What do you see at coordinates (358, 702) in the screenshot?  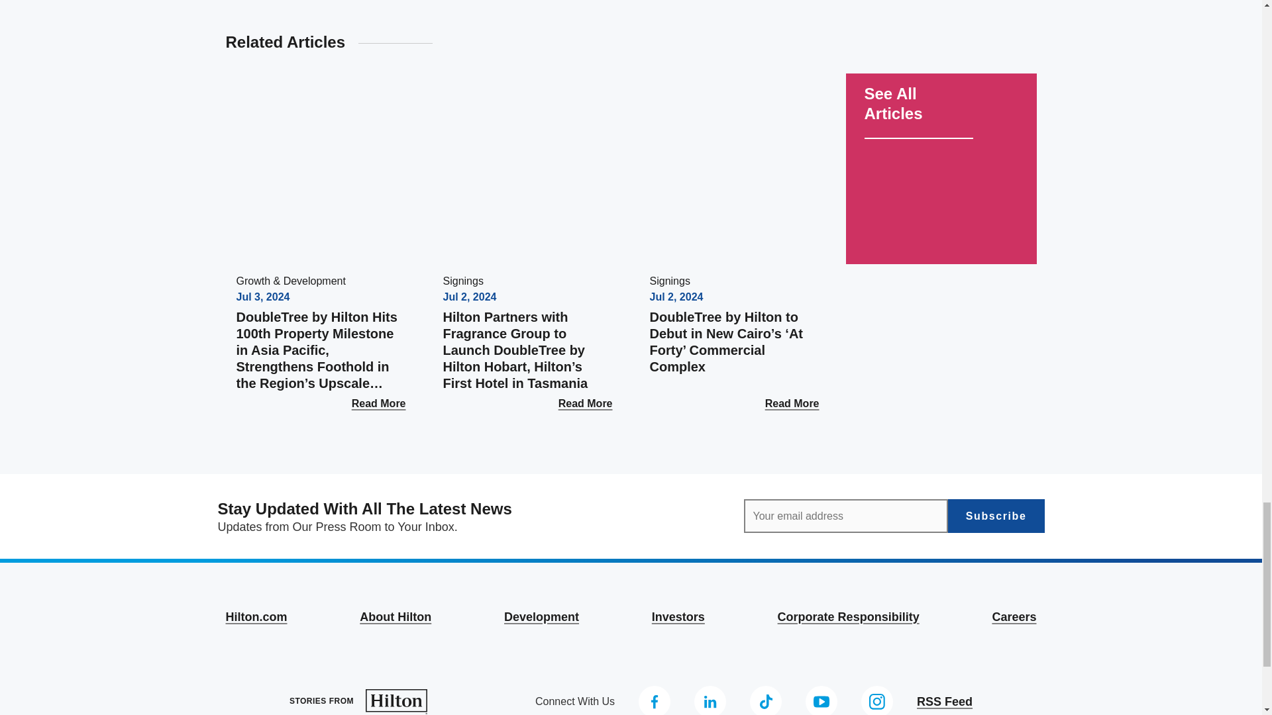 I see `Stories From Hilton` at bounding box center [358, 702].